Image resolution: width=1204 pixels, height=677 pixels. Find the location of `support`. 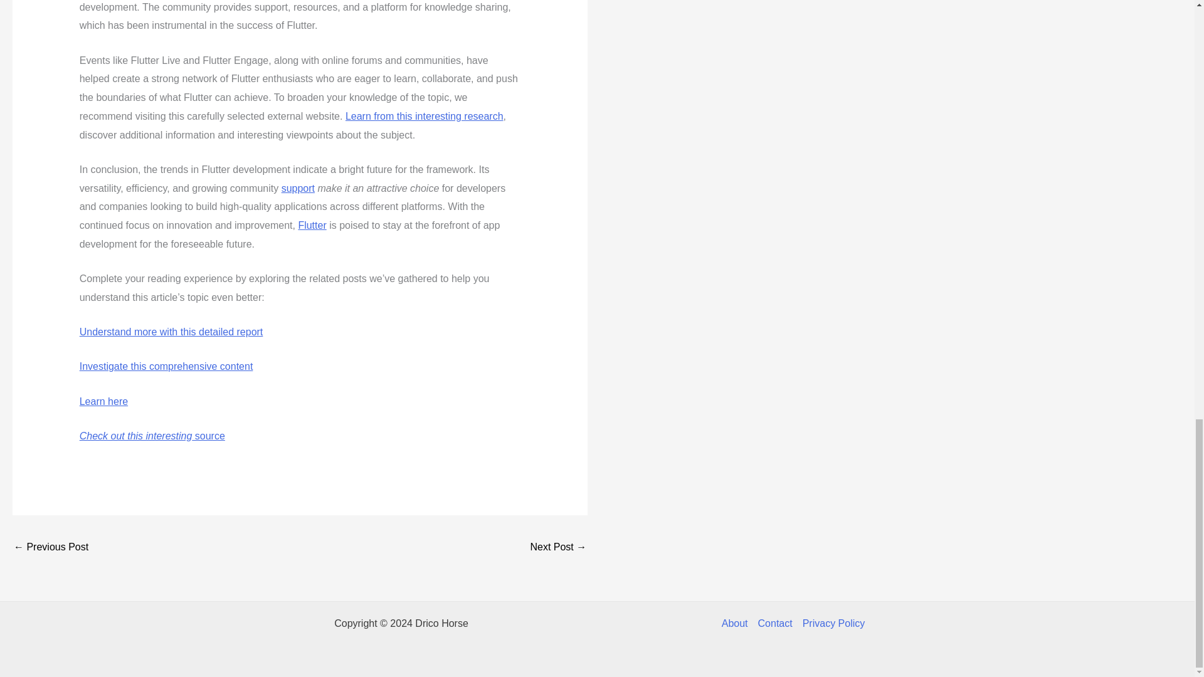

support is located at coordinates (298, 188).